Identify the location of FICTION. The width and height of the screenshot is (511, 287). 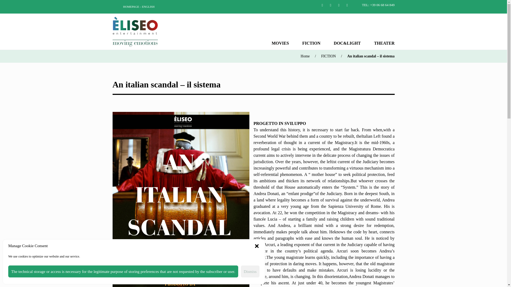
(328, 56).